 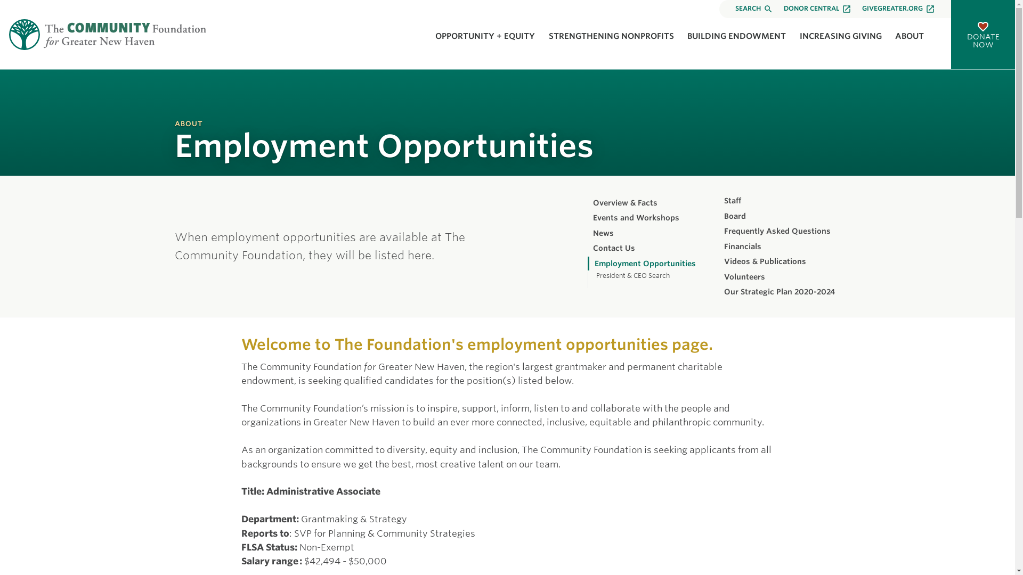 I want to click on STRENGTHENING NONPROFITS, so click(x=611, y=37).